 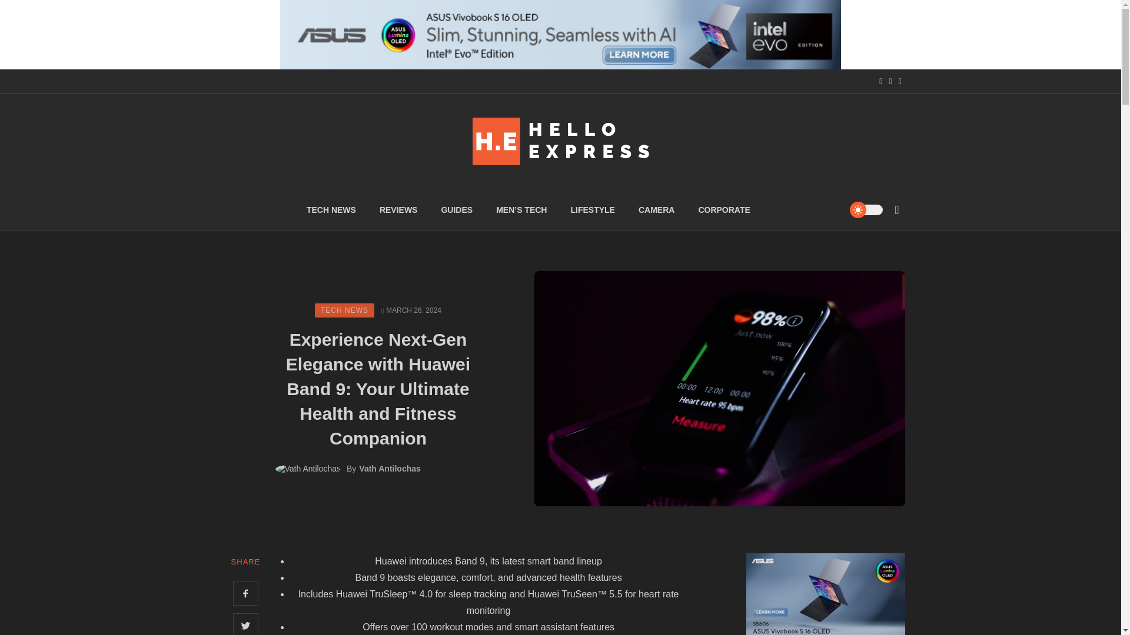 What do you see at coordinates (592, 209) in the screenshot?
I see `LIFESTYLE` at bounding box center [592, 209].